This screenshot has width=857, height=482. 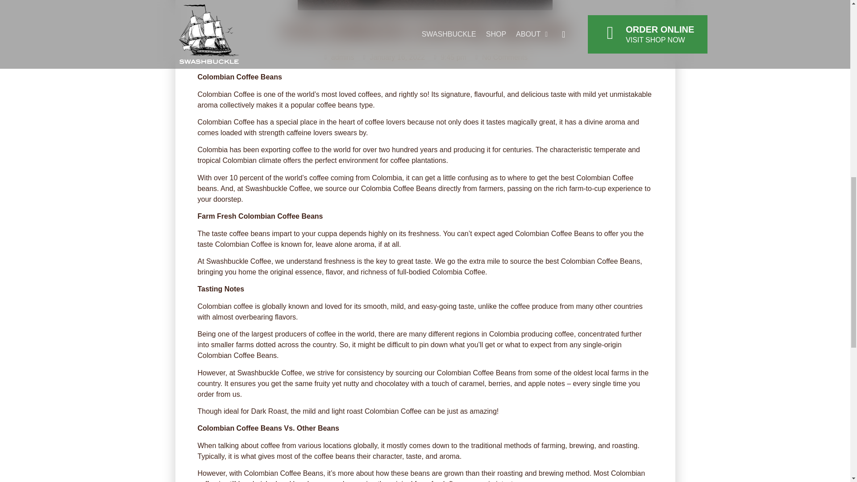 What do you see at coordinates (393, 57) in the screenshot?
I see `January 16, 2022` at bounding box center [393, 57].